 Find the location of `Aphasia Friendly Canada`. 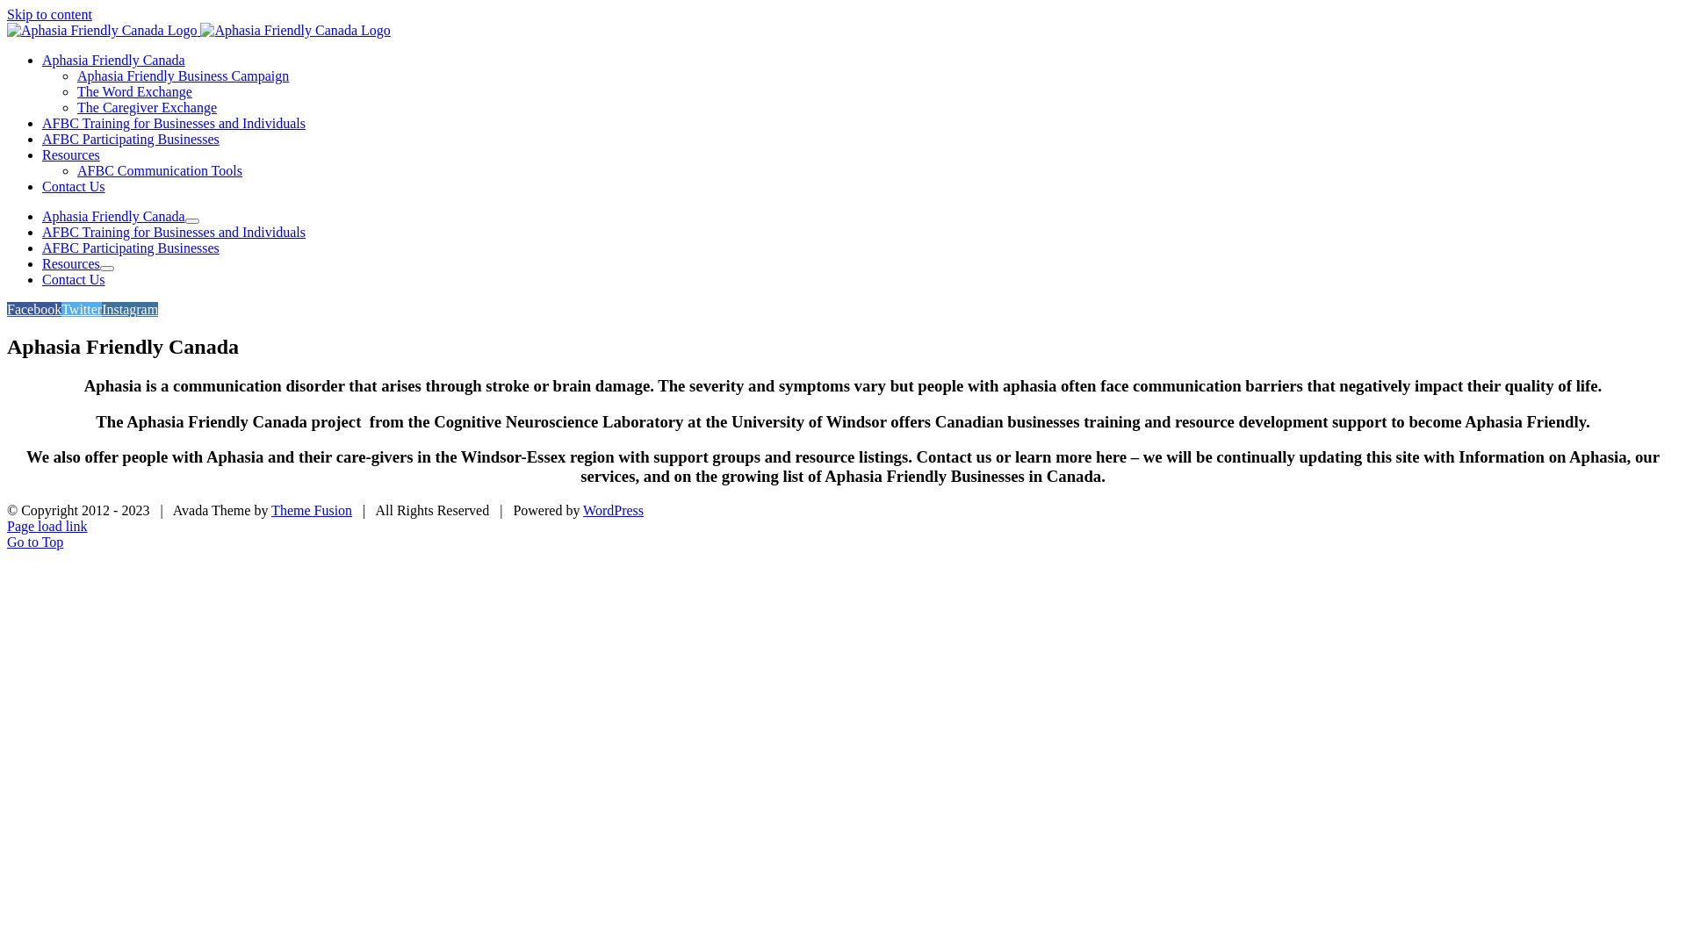

Aphasia Friendly Canada is located at coordinates (114, 60).